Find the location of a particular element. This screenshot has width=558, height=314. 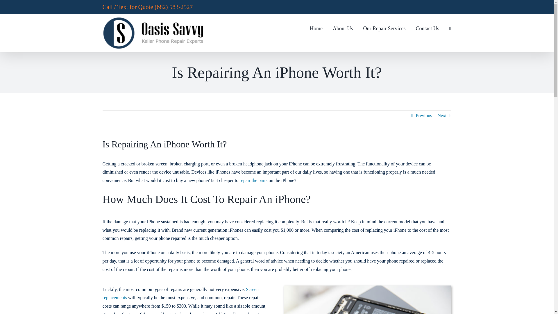

Previous is located at coordinates (424, 116).